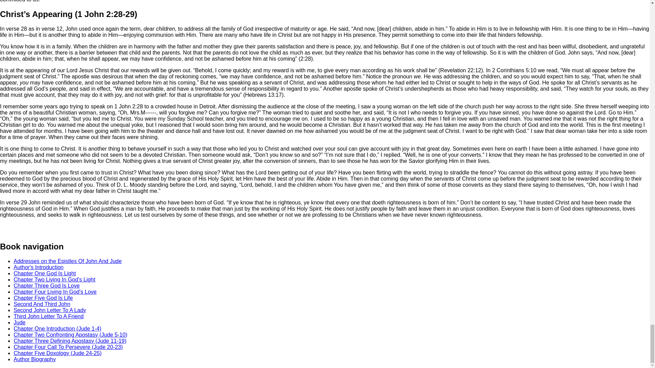 This screenshot has height=368, width=655. I want to click on Author Biography, so click(35, 359).